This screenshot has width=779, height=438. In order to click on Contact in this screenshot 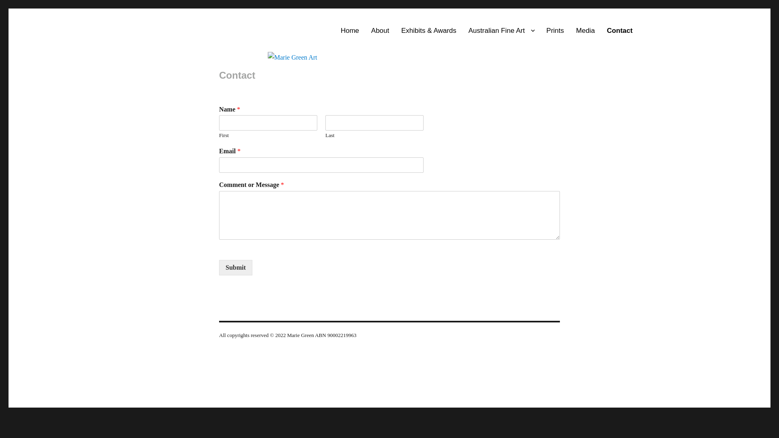, I will do `click(620, 31)`.